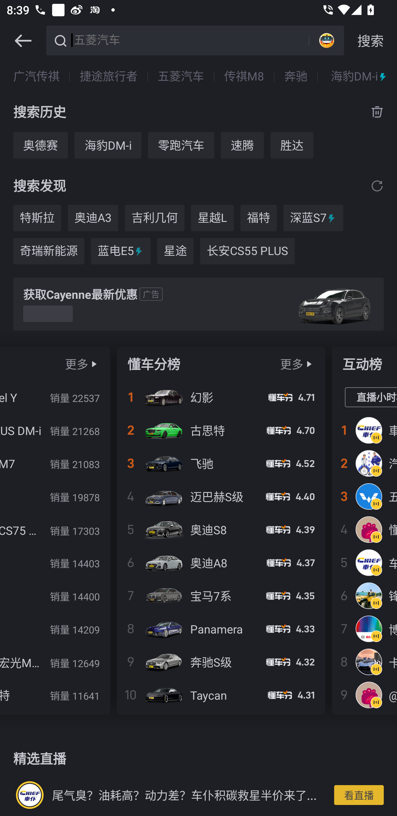  Describe the element at coordinates (55, 397) in the screenshot. I see `Model Y 销量 22537` at that location.